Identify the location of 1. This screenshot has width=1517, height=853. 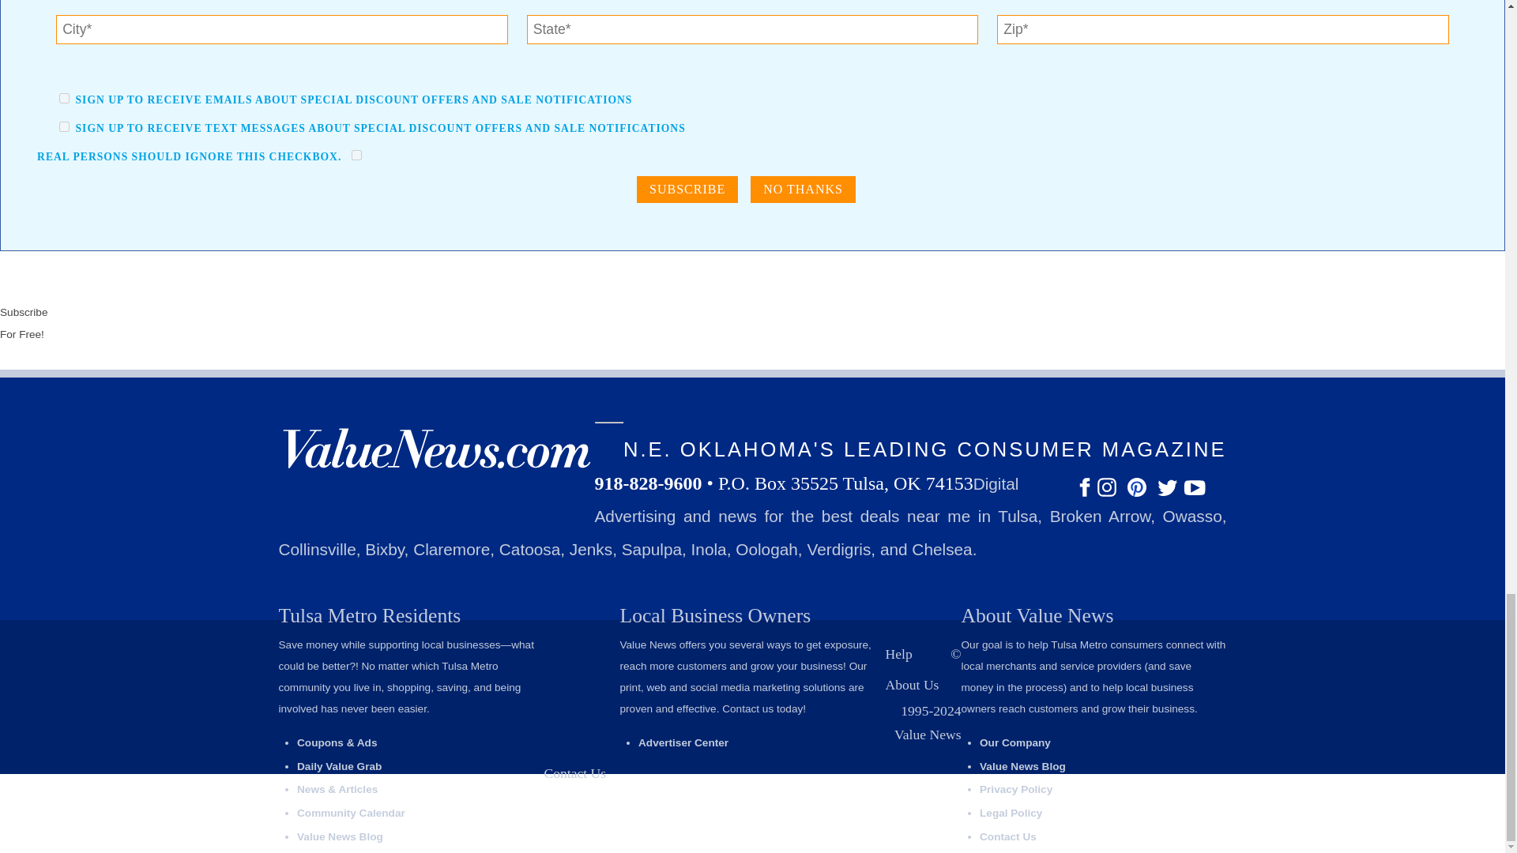
(357, 155).